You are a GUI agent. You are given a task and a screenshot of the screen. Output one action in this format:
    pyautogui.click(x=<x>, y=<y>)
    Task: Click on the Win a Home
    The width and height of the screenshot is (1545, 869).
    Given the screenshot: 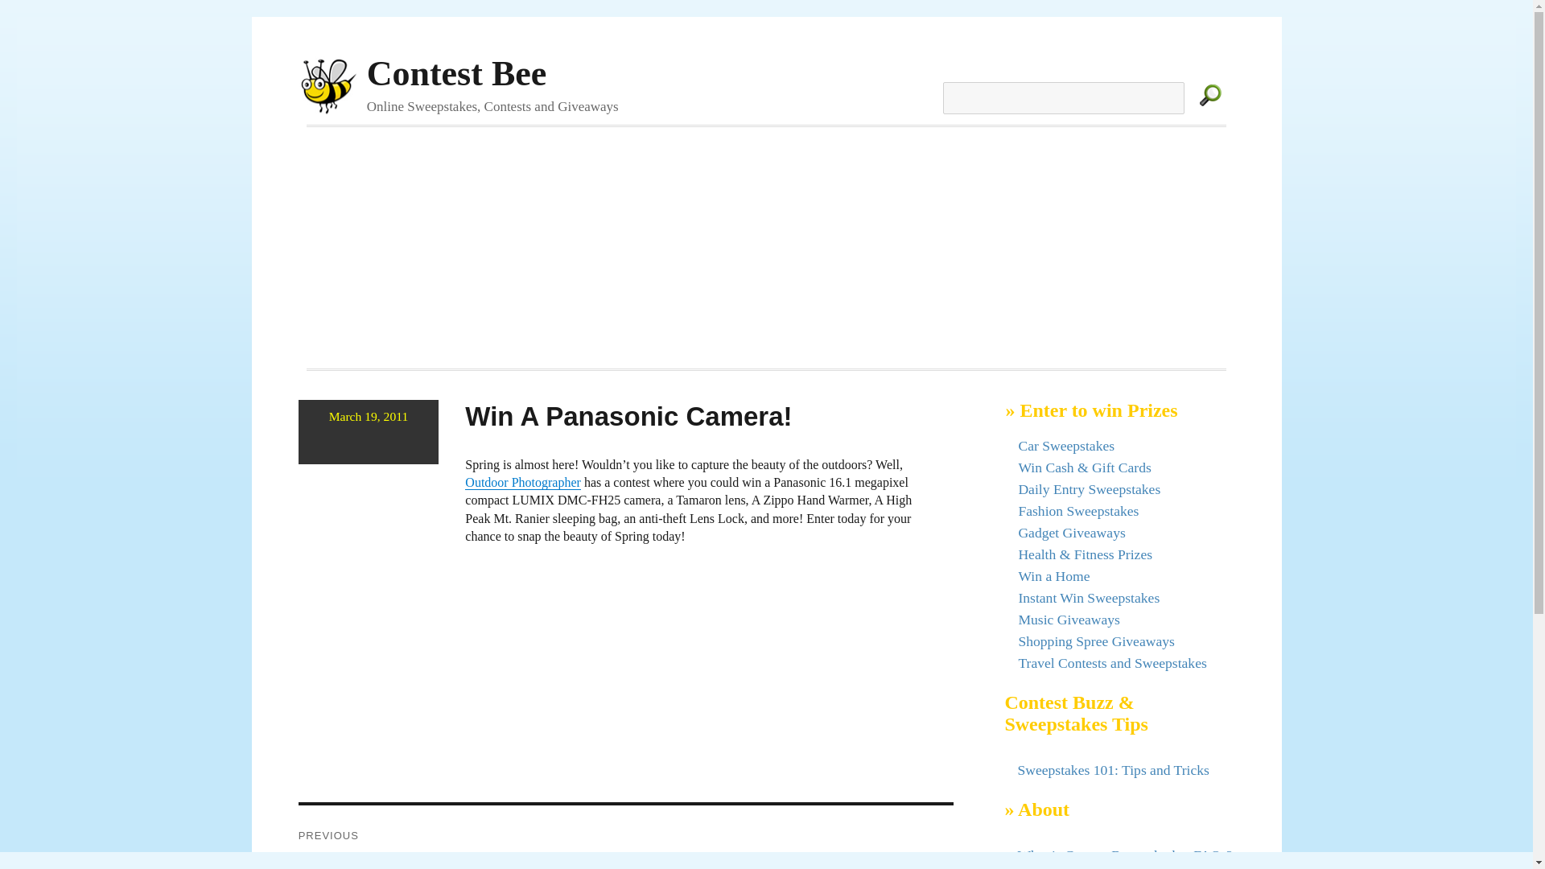 What is the action you would take?
    pyautogui.click(x=1053, y=576)
    